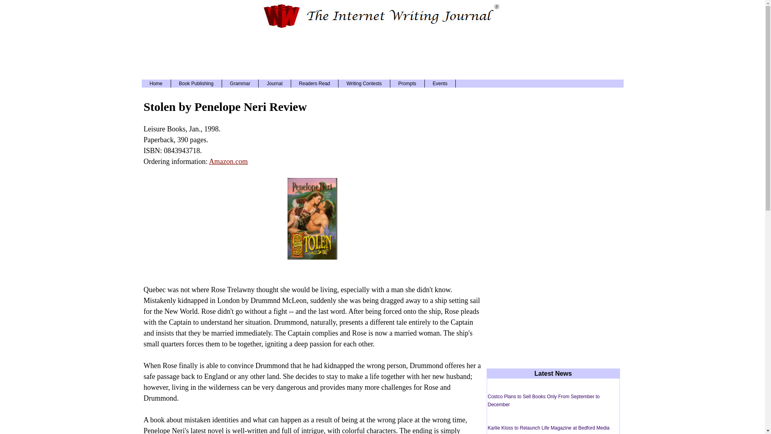 Image resolution: width=771 pixels, height=434 pixels. What do you see at coordinates (196, 84) in the screenshot?
I see `Book Publishing` at bounding box center [196, 84].